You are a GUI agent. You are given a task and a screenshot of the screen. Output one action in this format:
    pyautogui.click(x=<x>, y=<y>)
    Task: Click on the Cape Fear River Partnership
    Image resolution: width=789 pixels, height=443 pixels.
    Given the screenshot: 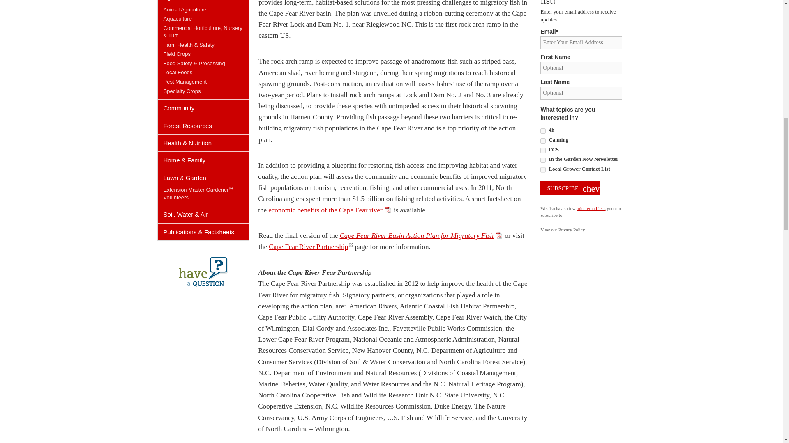 What is the action you would take?
    pyautogui.click(x=311, y=247)
    